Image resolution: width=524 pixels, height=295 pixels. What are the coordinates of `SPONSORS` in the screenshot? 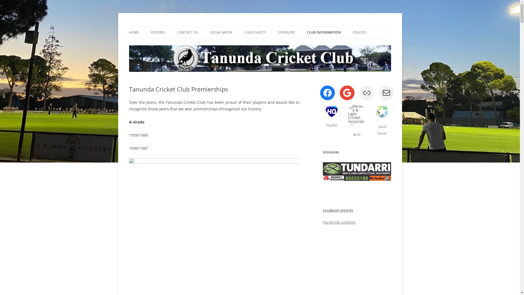 It's located at (286, 33).